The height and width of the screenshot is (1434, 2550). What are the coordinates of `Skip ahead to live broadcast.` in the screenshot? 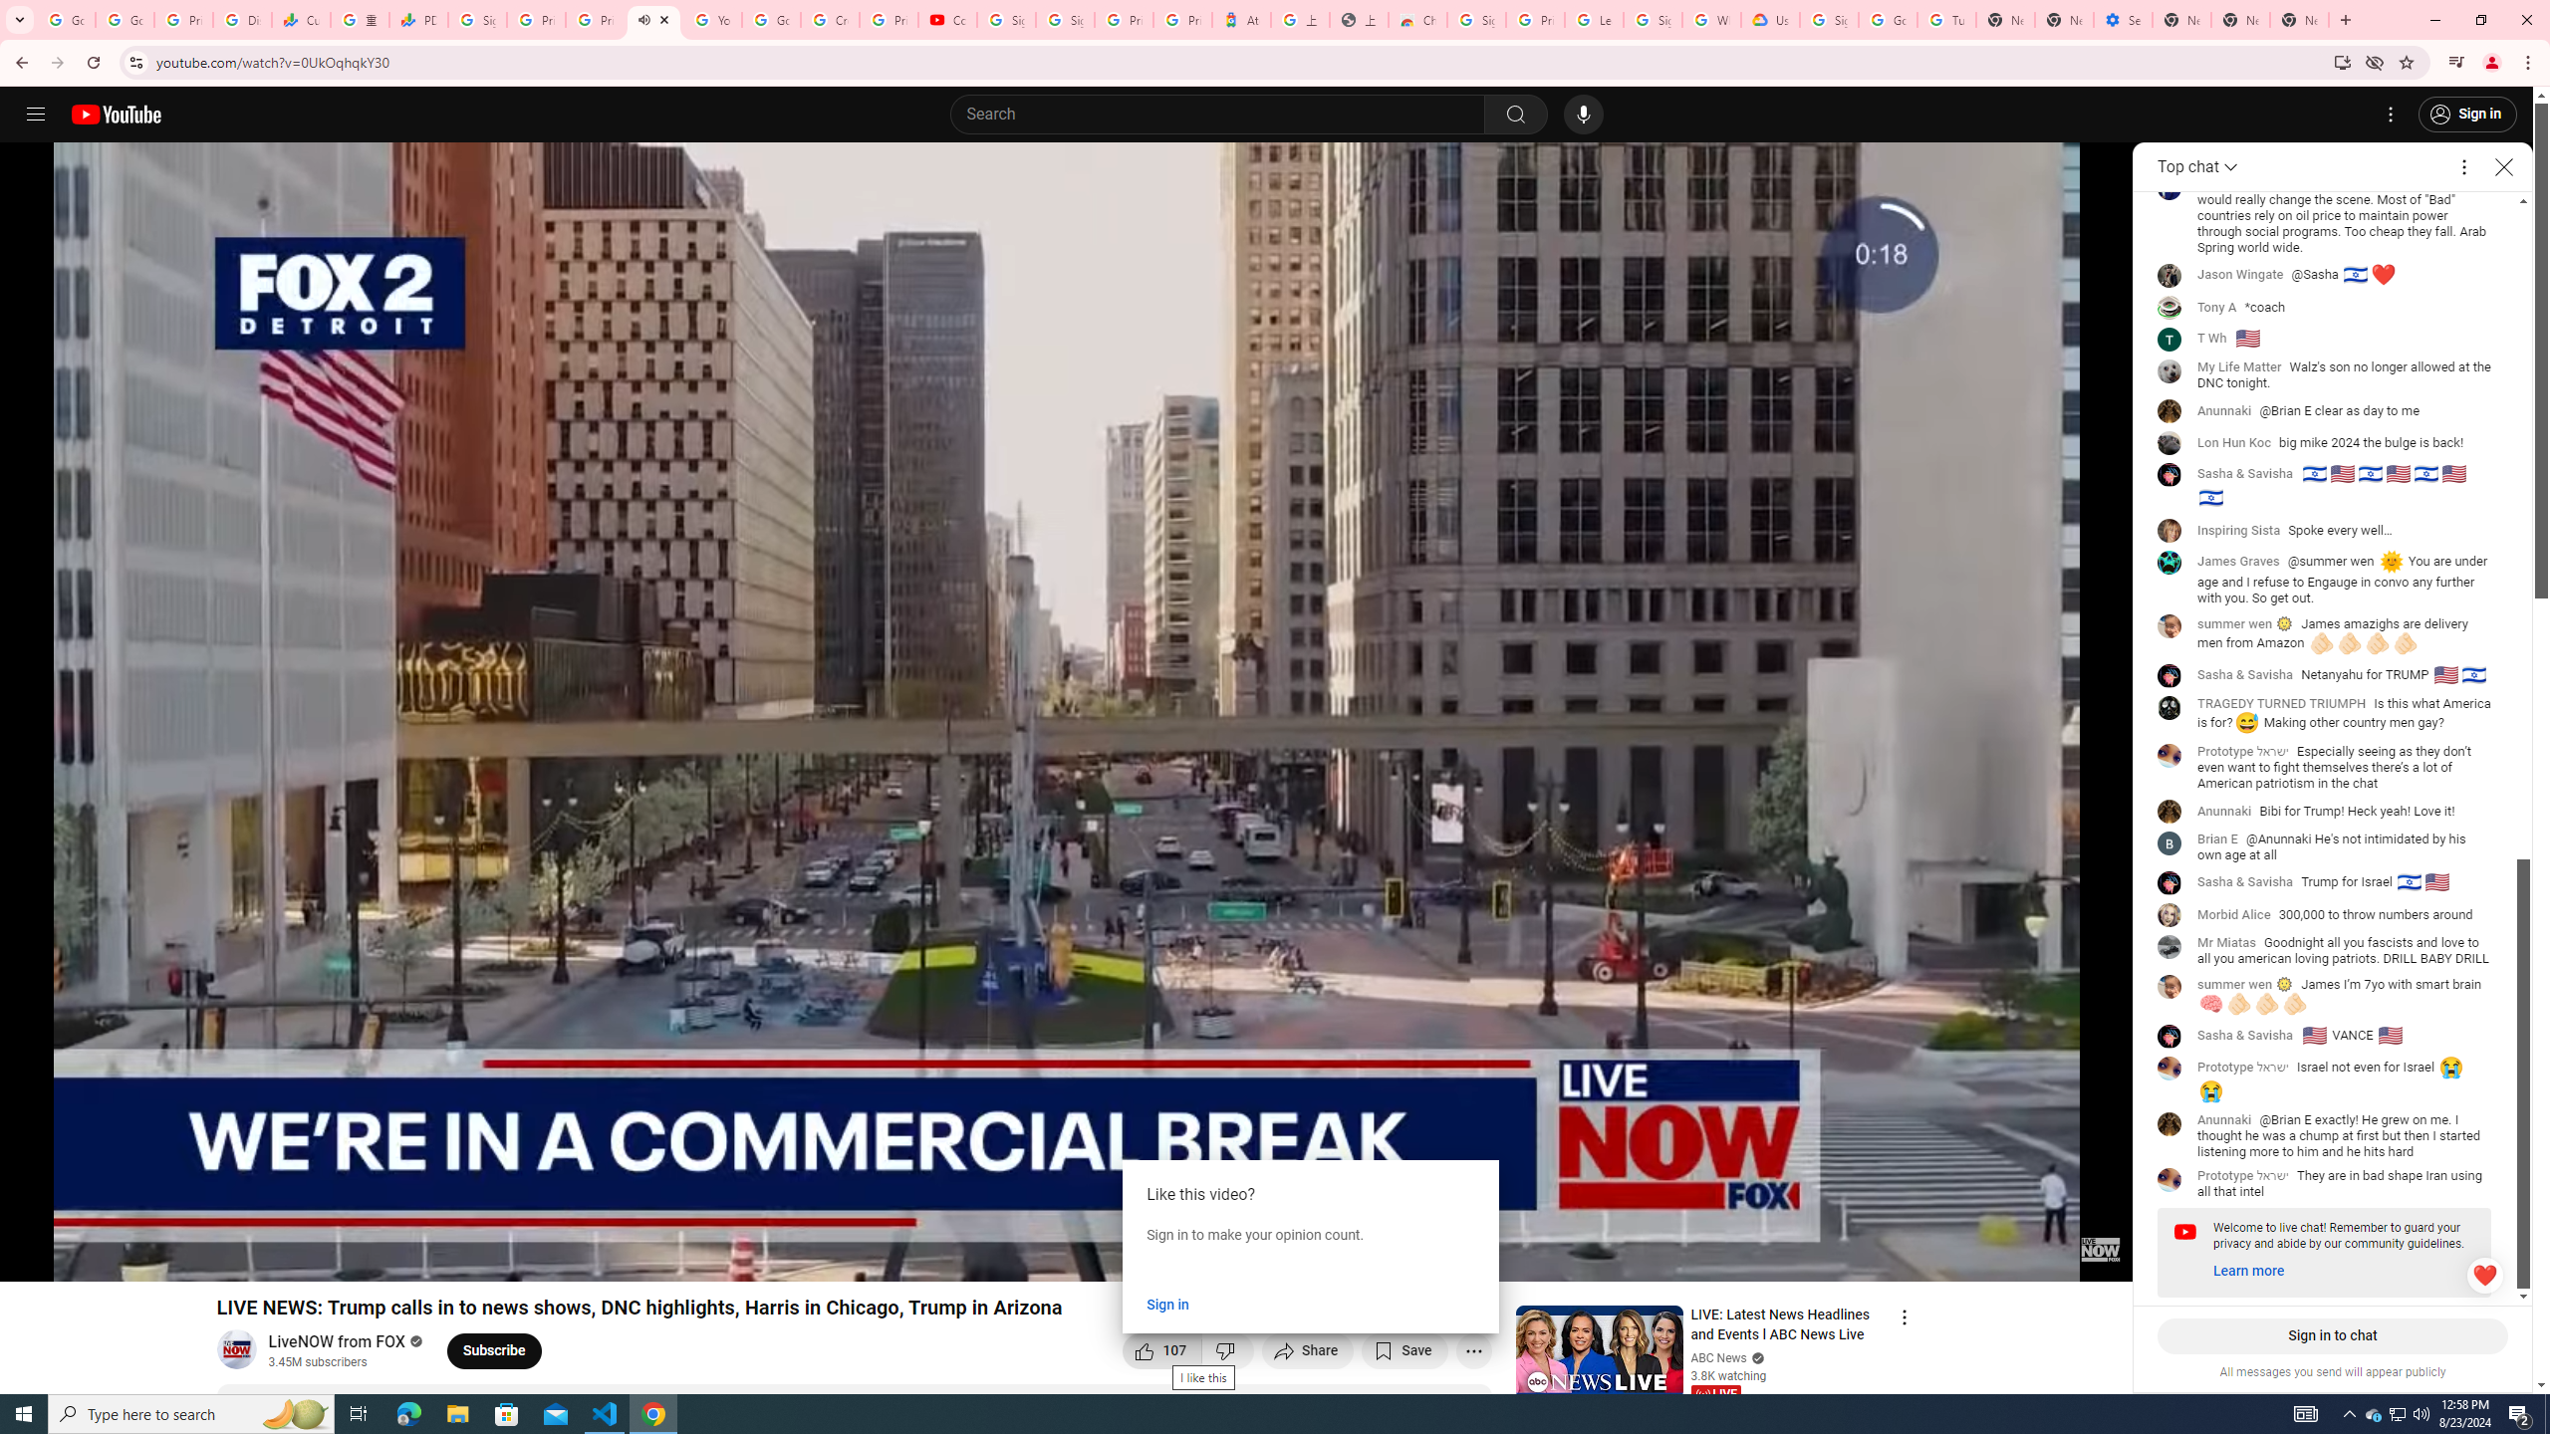 It's located at (179, 1257).